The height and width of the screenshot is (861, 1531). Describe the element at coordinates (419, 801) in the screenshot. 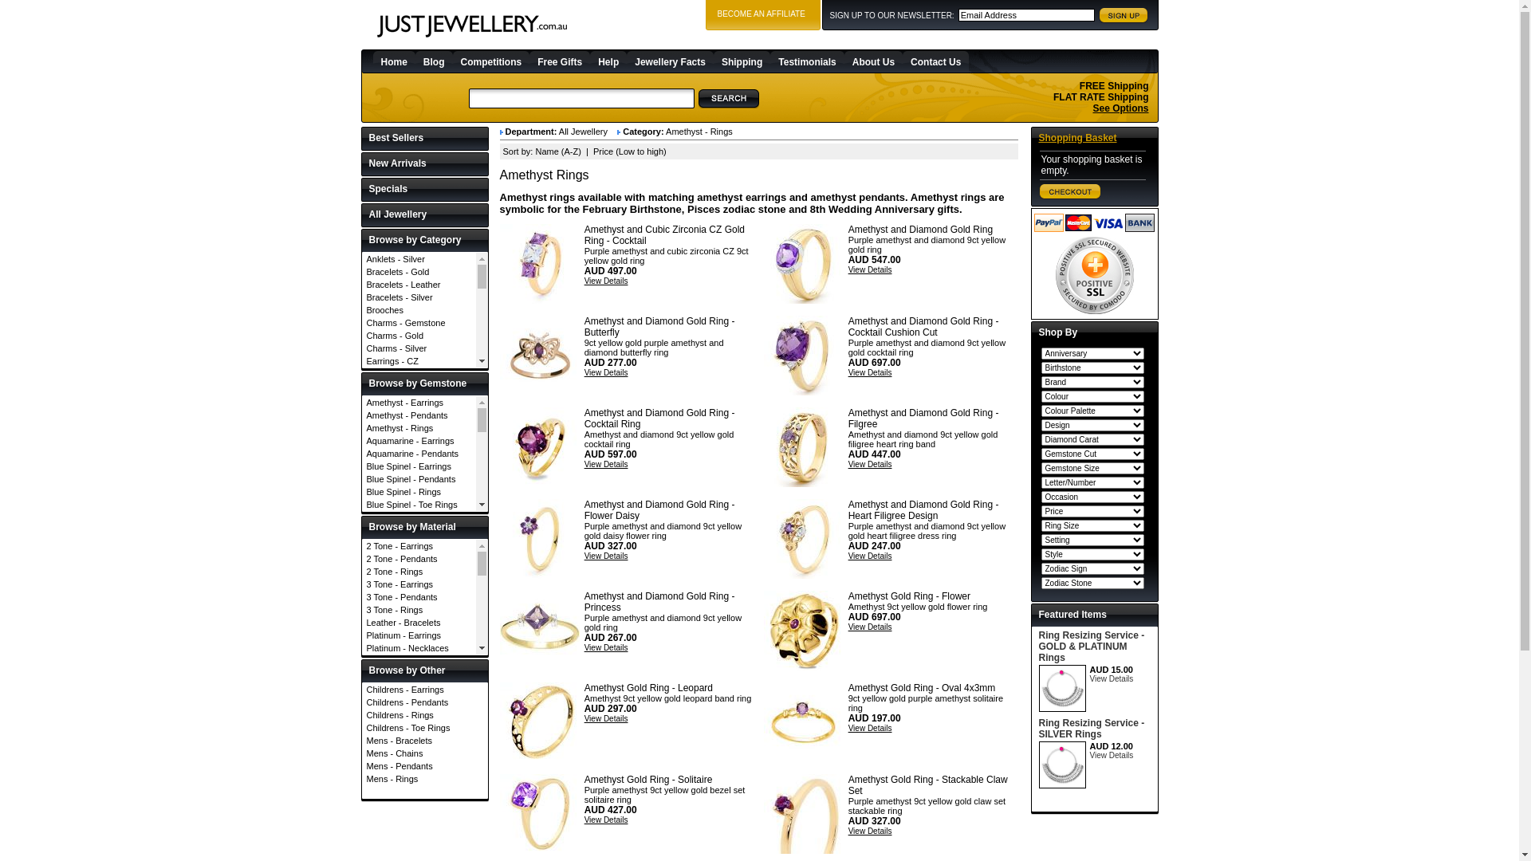

I see `Silver - Necklaces` at that location.